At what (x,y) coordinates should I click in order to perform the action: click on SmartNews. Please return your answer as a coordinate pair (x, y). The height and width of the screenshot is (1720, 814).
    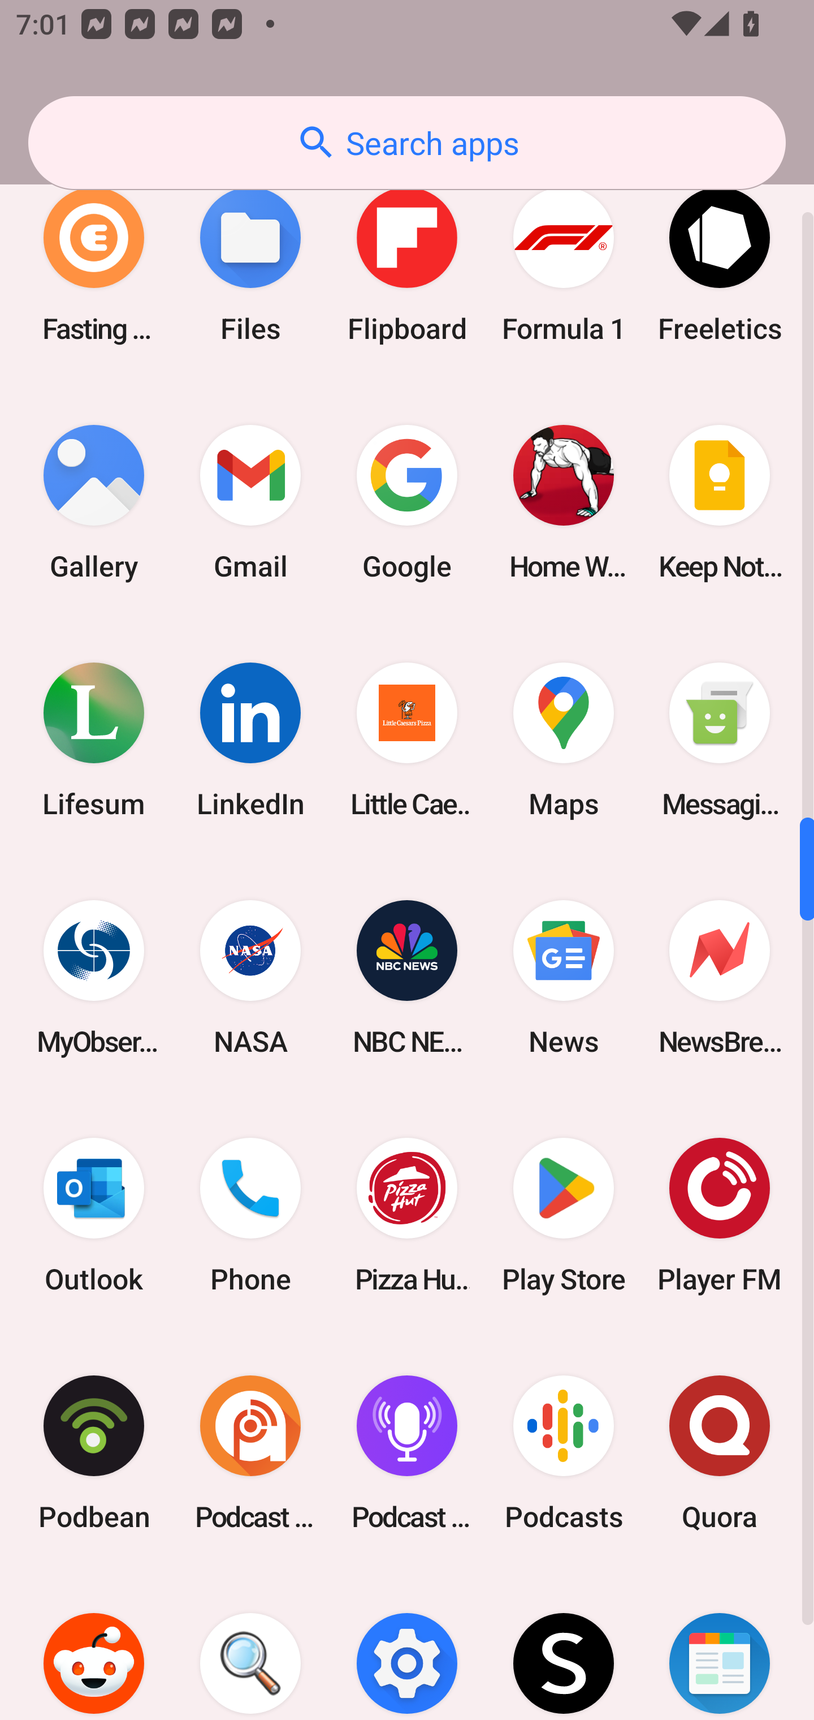
    Looking at the image, I should click on (720, 1646).